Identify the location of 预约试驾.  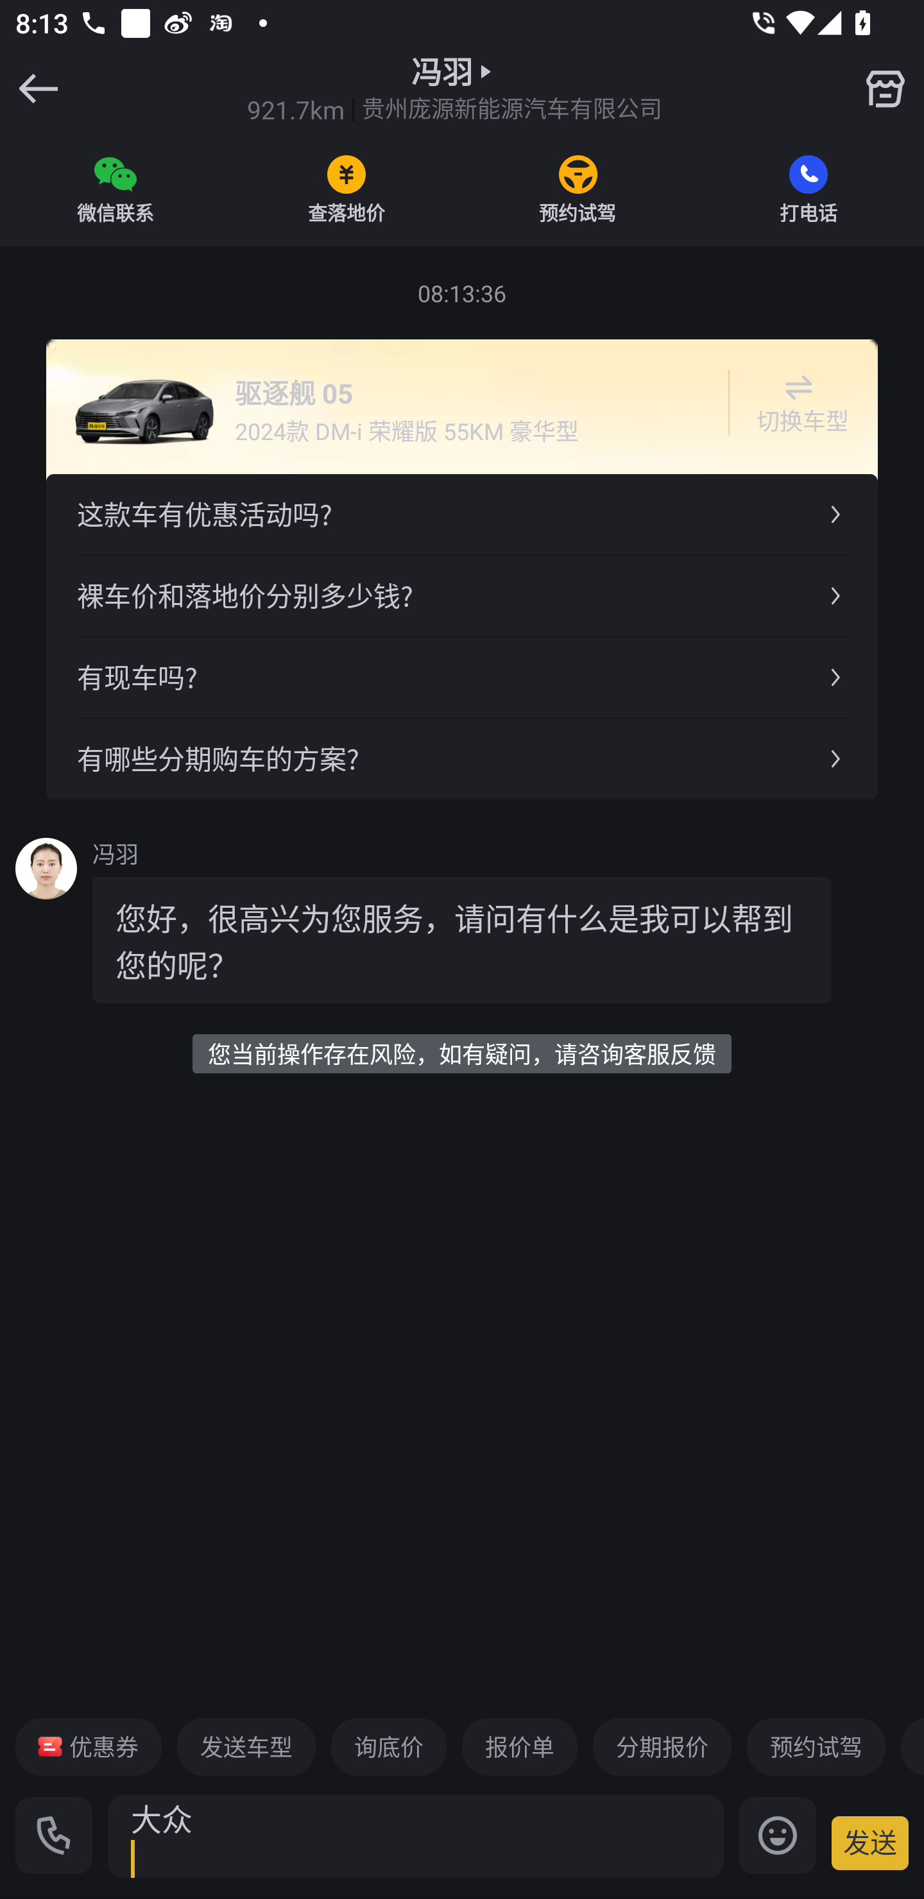
(577, 189).